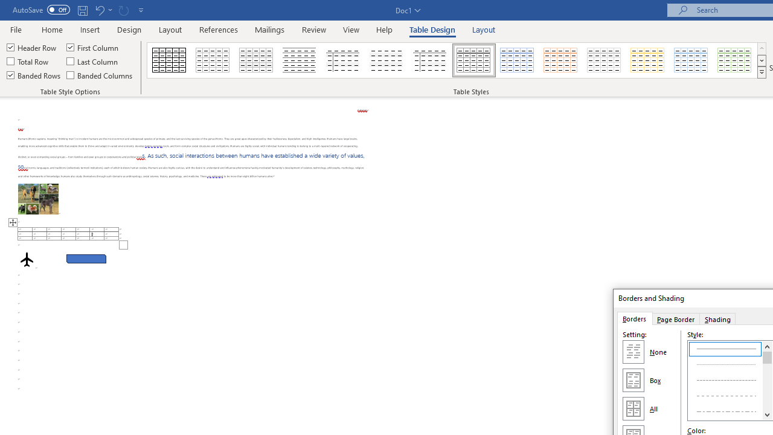 The image size is (773, 435). Describe the element at coordinates (16, 29) in the screenshot. I see `File Tab` at that location.